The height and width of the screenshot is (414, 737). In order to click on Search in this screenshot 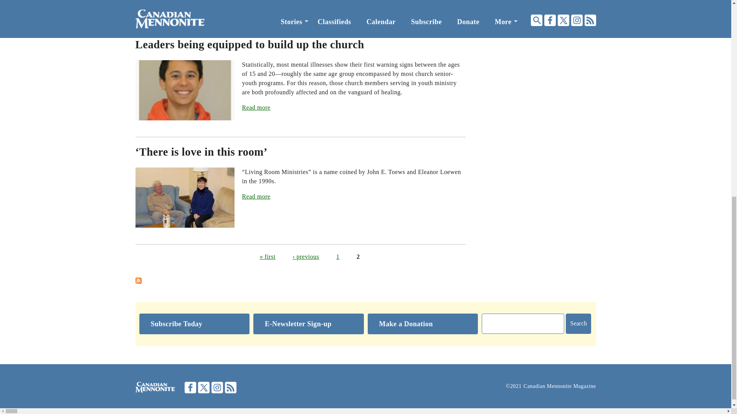, I will do `click(578, 324)`.